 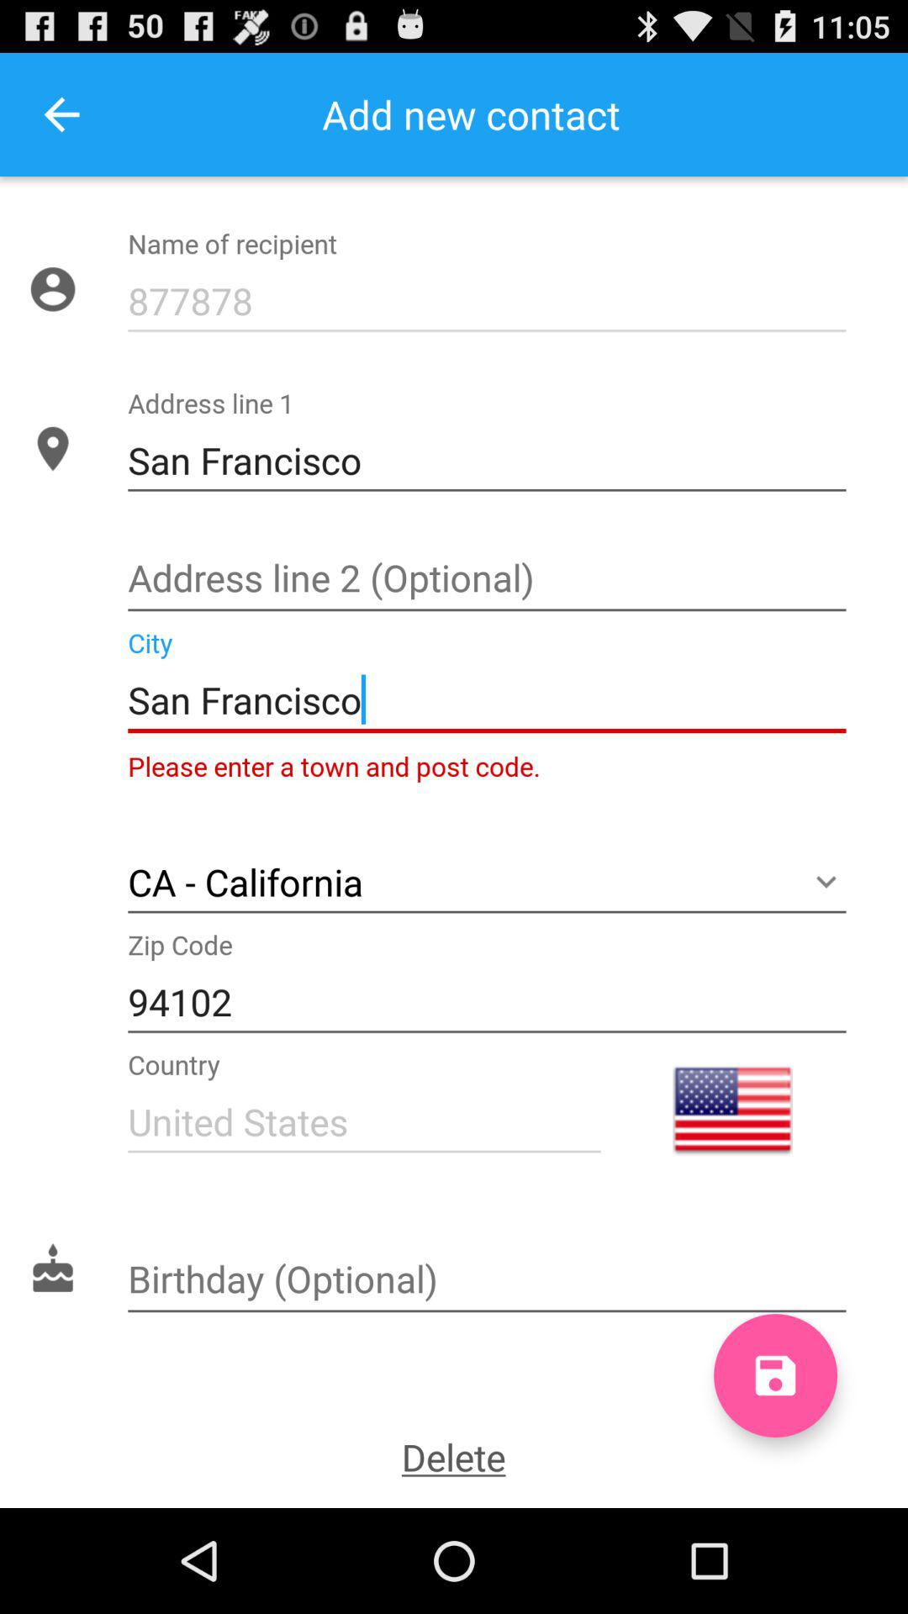 What do you see at coordinates (487, 580) in the screenshot?
I see `add information` at bounding box center [487, 580].